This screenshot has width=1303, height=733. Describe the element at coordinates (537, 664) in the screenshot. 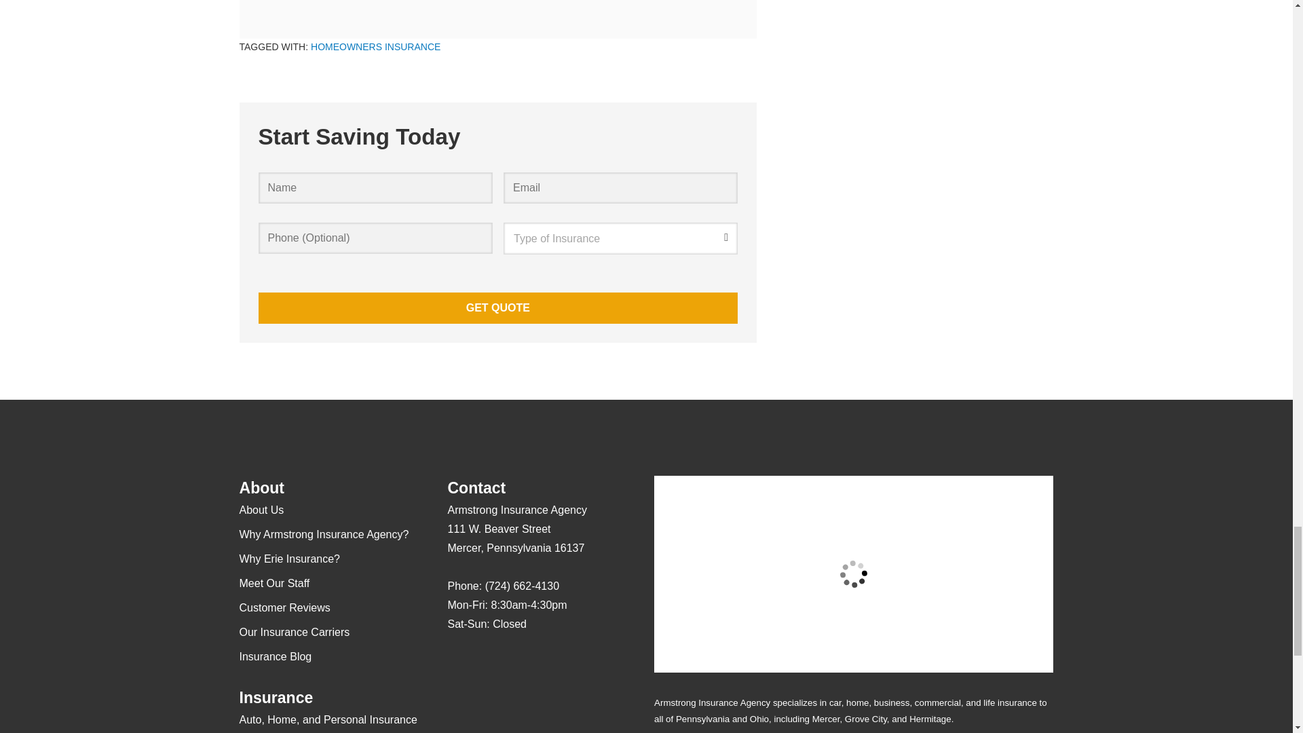

I see `LinkedIn` at that location.